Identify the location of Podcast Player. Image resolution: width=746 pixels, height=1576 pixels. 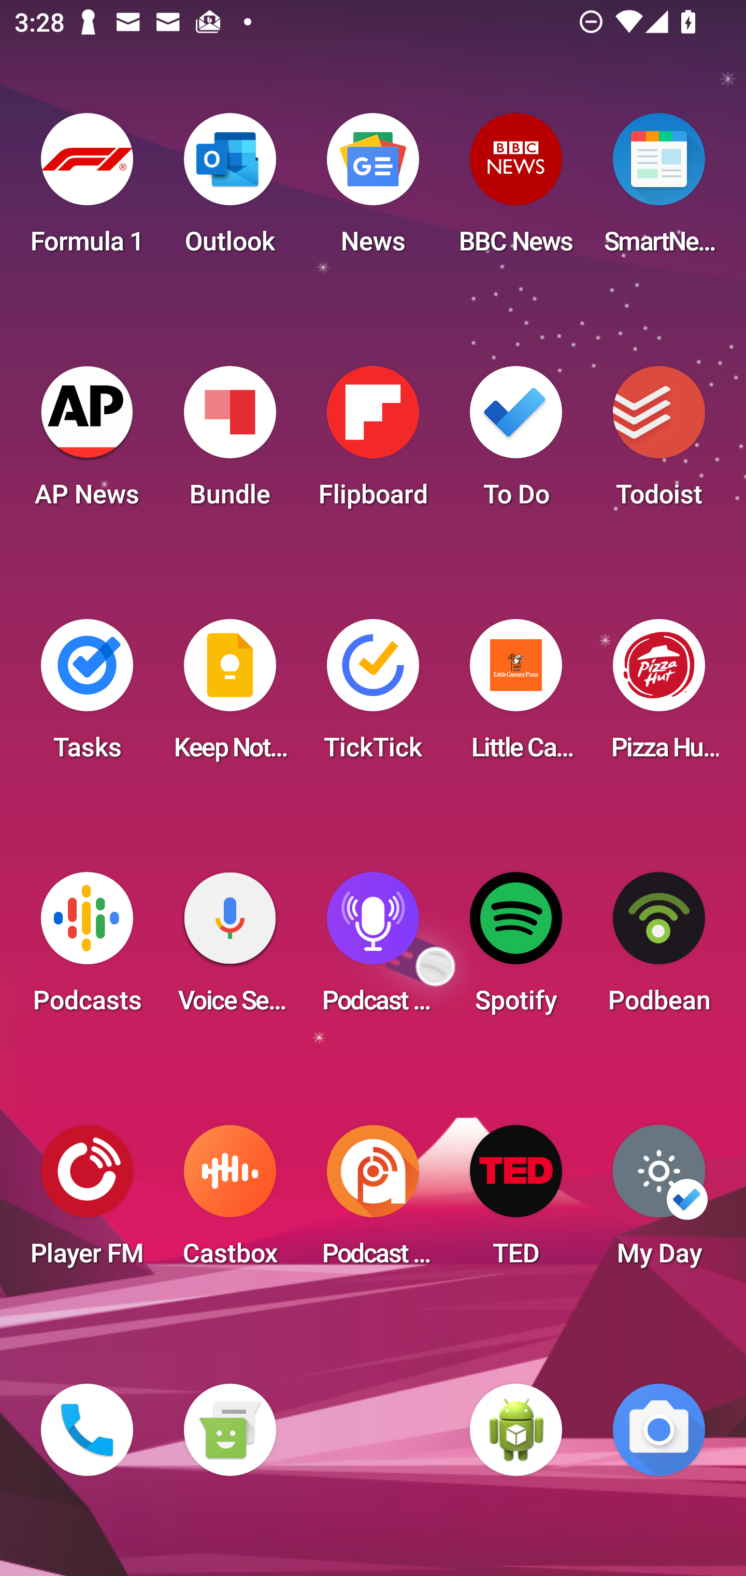
(373, 949).